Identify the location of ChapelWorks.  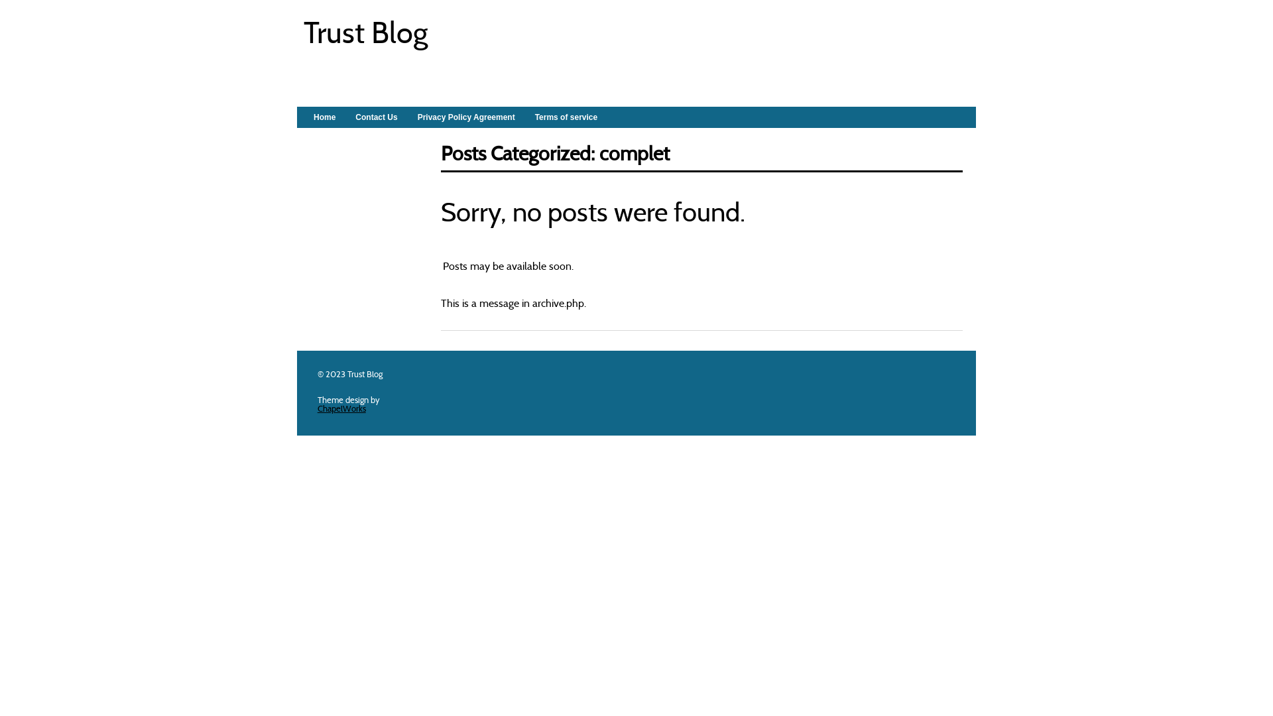
(342, 409).